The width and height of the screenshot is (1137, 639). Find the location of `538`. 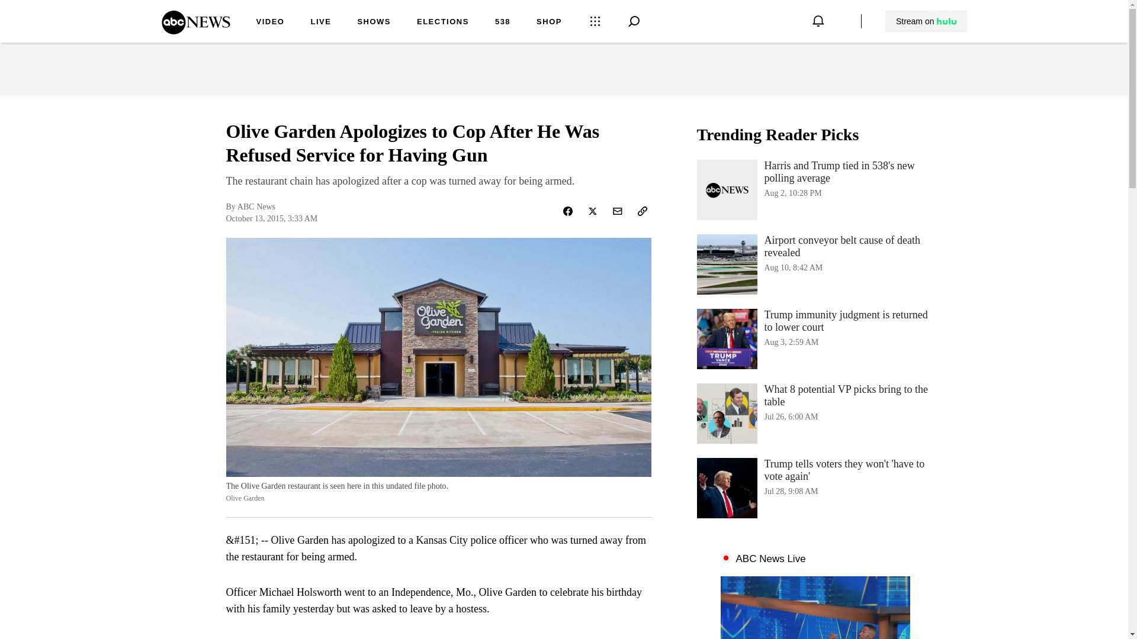

538 is located at coordinates (502, 22).